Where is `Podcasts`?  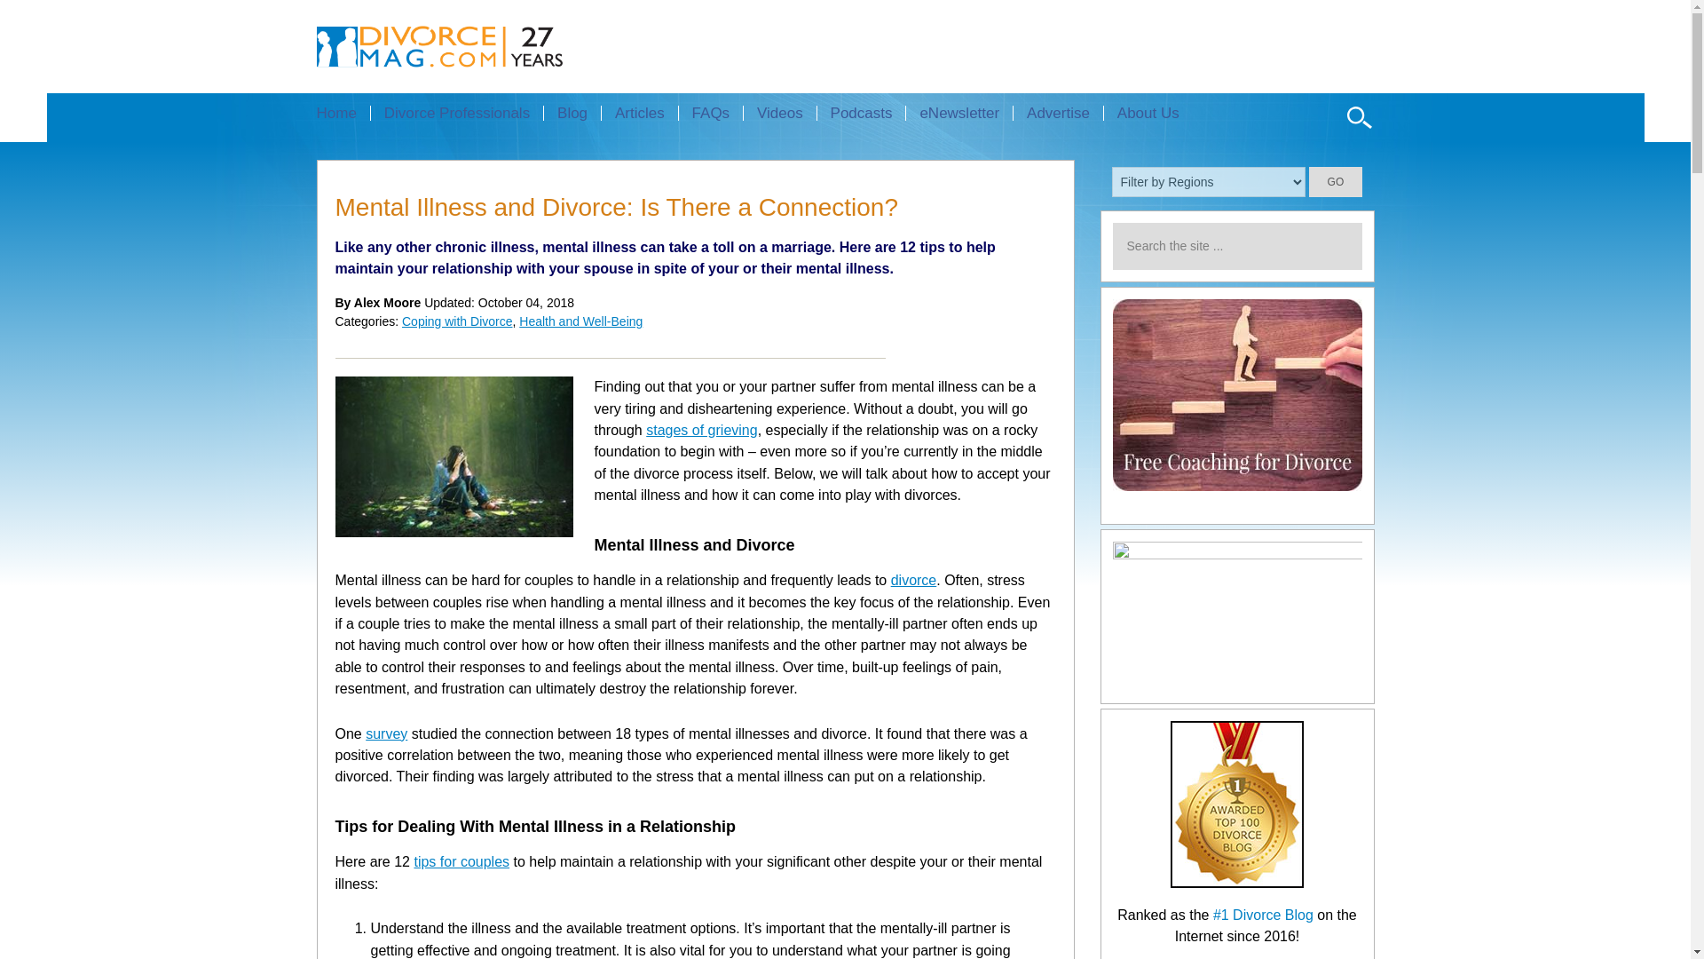
Podcasts is located at coordinates (861, 113).